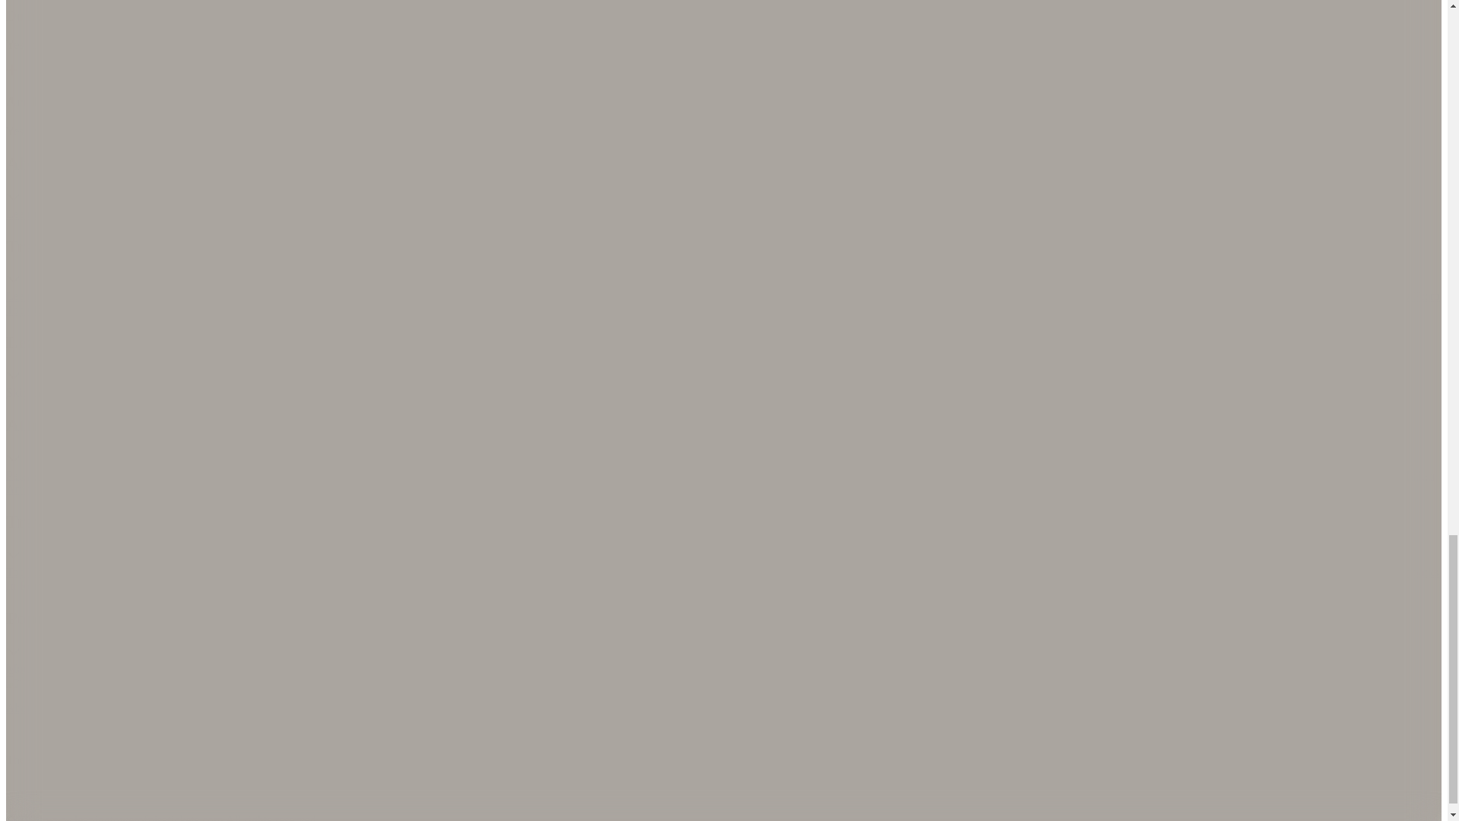 The width and height of the screenshot is (1459, 821). Describe the element at coordinates (78, 214) in the screenshot. I see `Leaning Tower Of Pisa Inside` at that location.